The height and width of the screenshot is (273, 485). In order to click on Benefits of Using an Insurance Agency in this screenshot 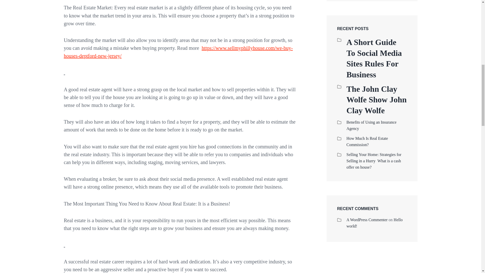, I will do `click(372, 125)`.